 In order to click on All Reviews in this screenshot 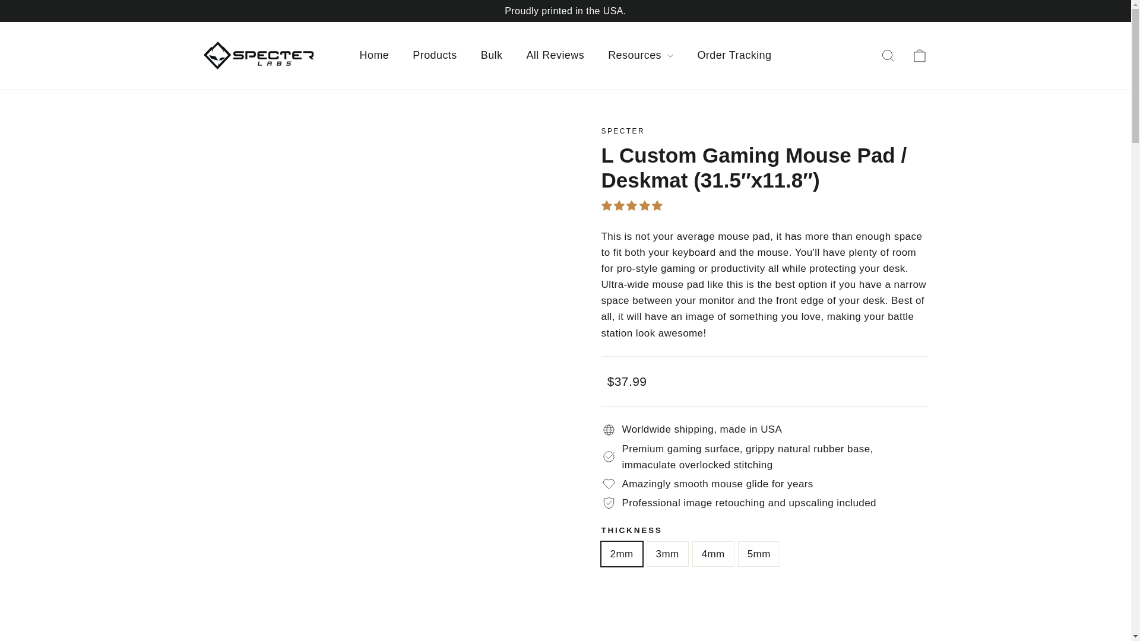, I will do `click(555, 55)`.